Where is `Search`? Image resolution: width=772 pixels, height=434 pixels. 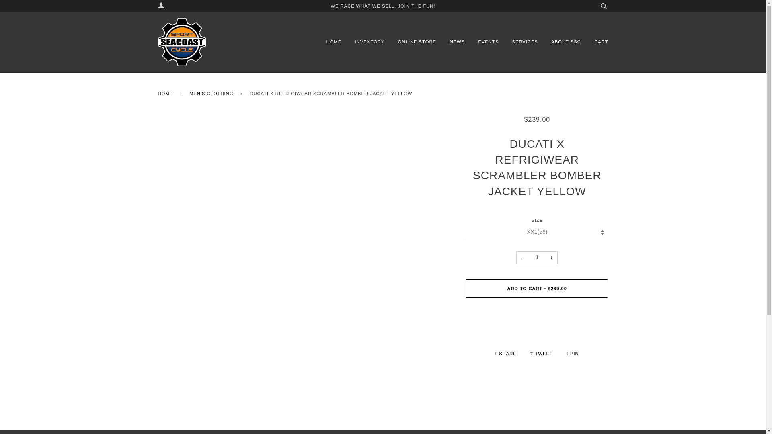
Search is located at coordinates (603, 6).